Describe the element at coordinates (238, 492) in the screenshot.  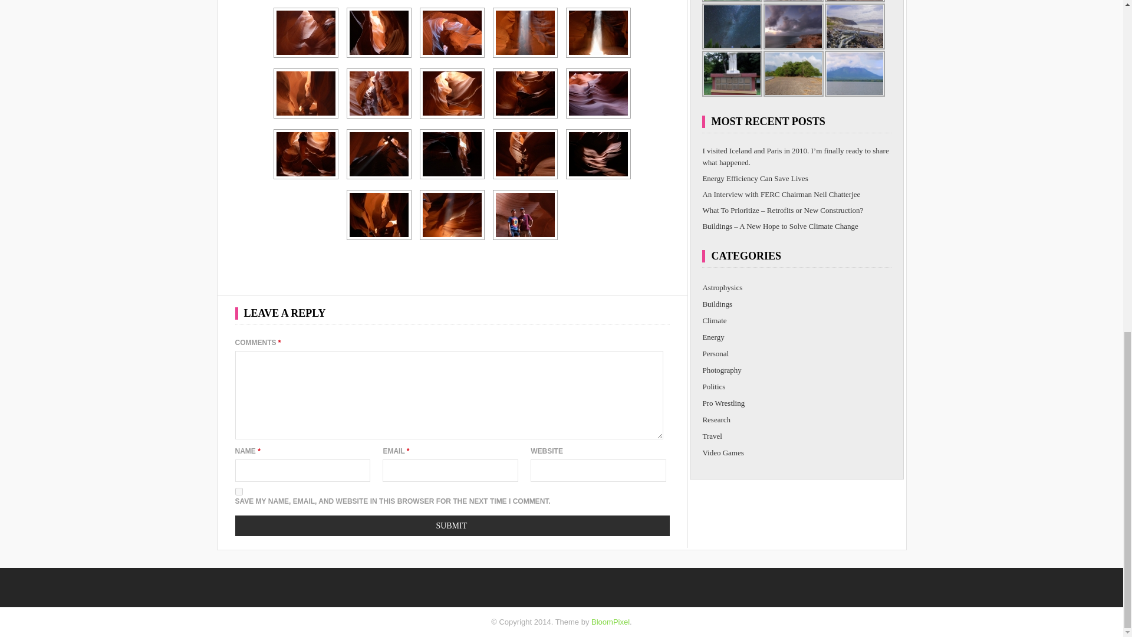
I see `yes` at that location.